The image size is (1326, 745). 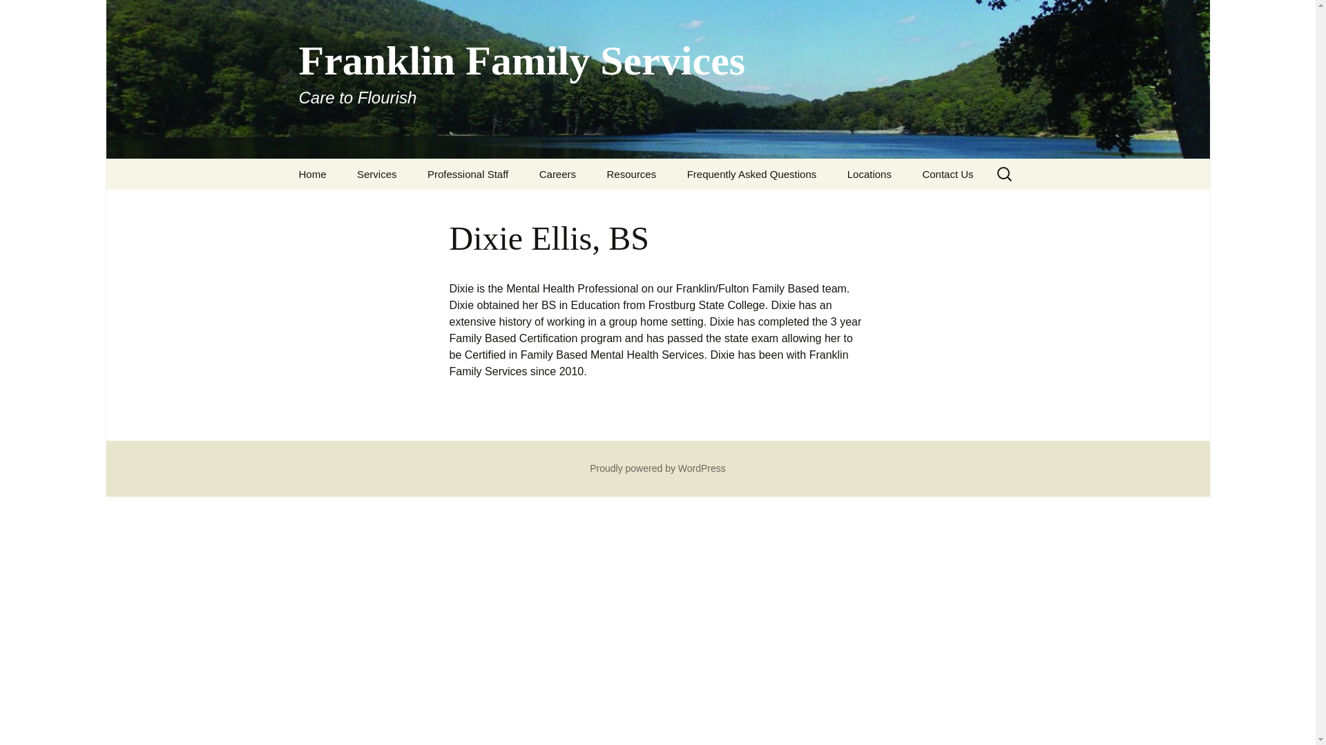 I want to click on Psychiatric Services, so click(x=412, y=205).